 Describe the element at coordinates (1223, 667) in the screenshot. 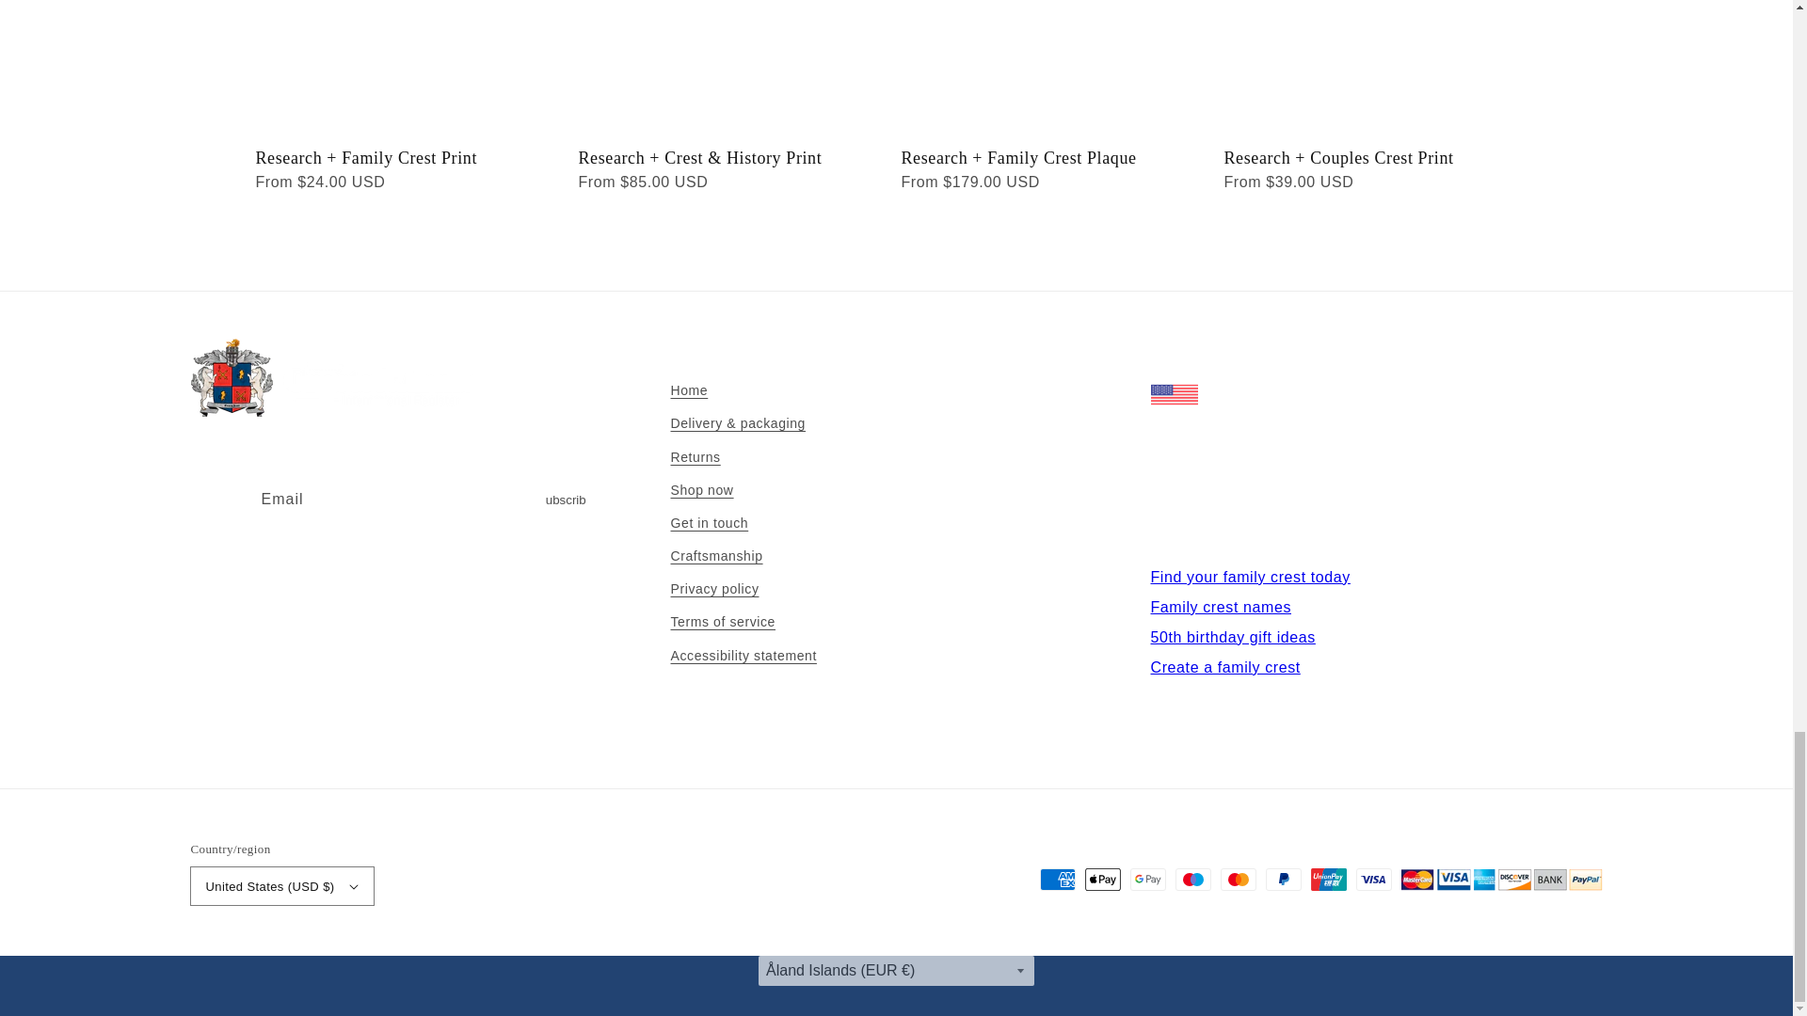

I see `create a family crest guide` at that location.